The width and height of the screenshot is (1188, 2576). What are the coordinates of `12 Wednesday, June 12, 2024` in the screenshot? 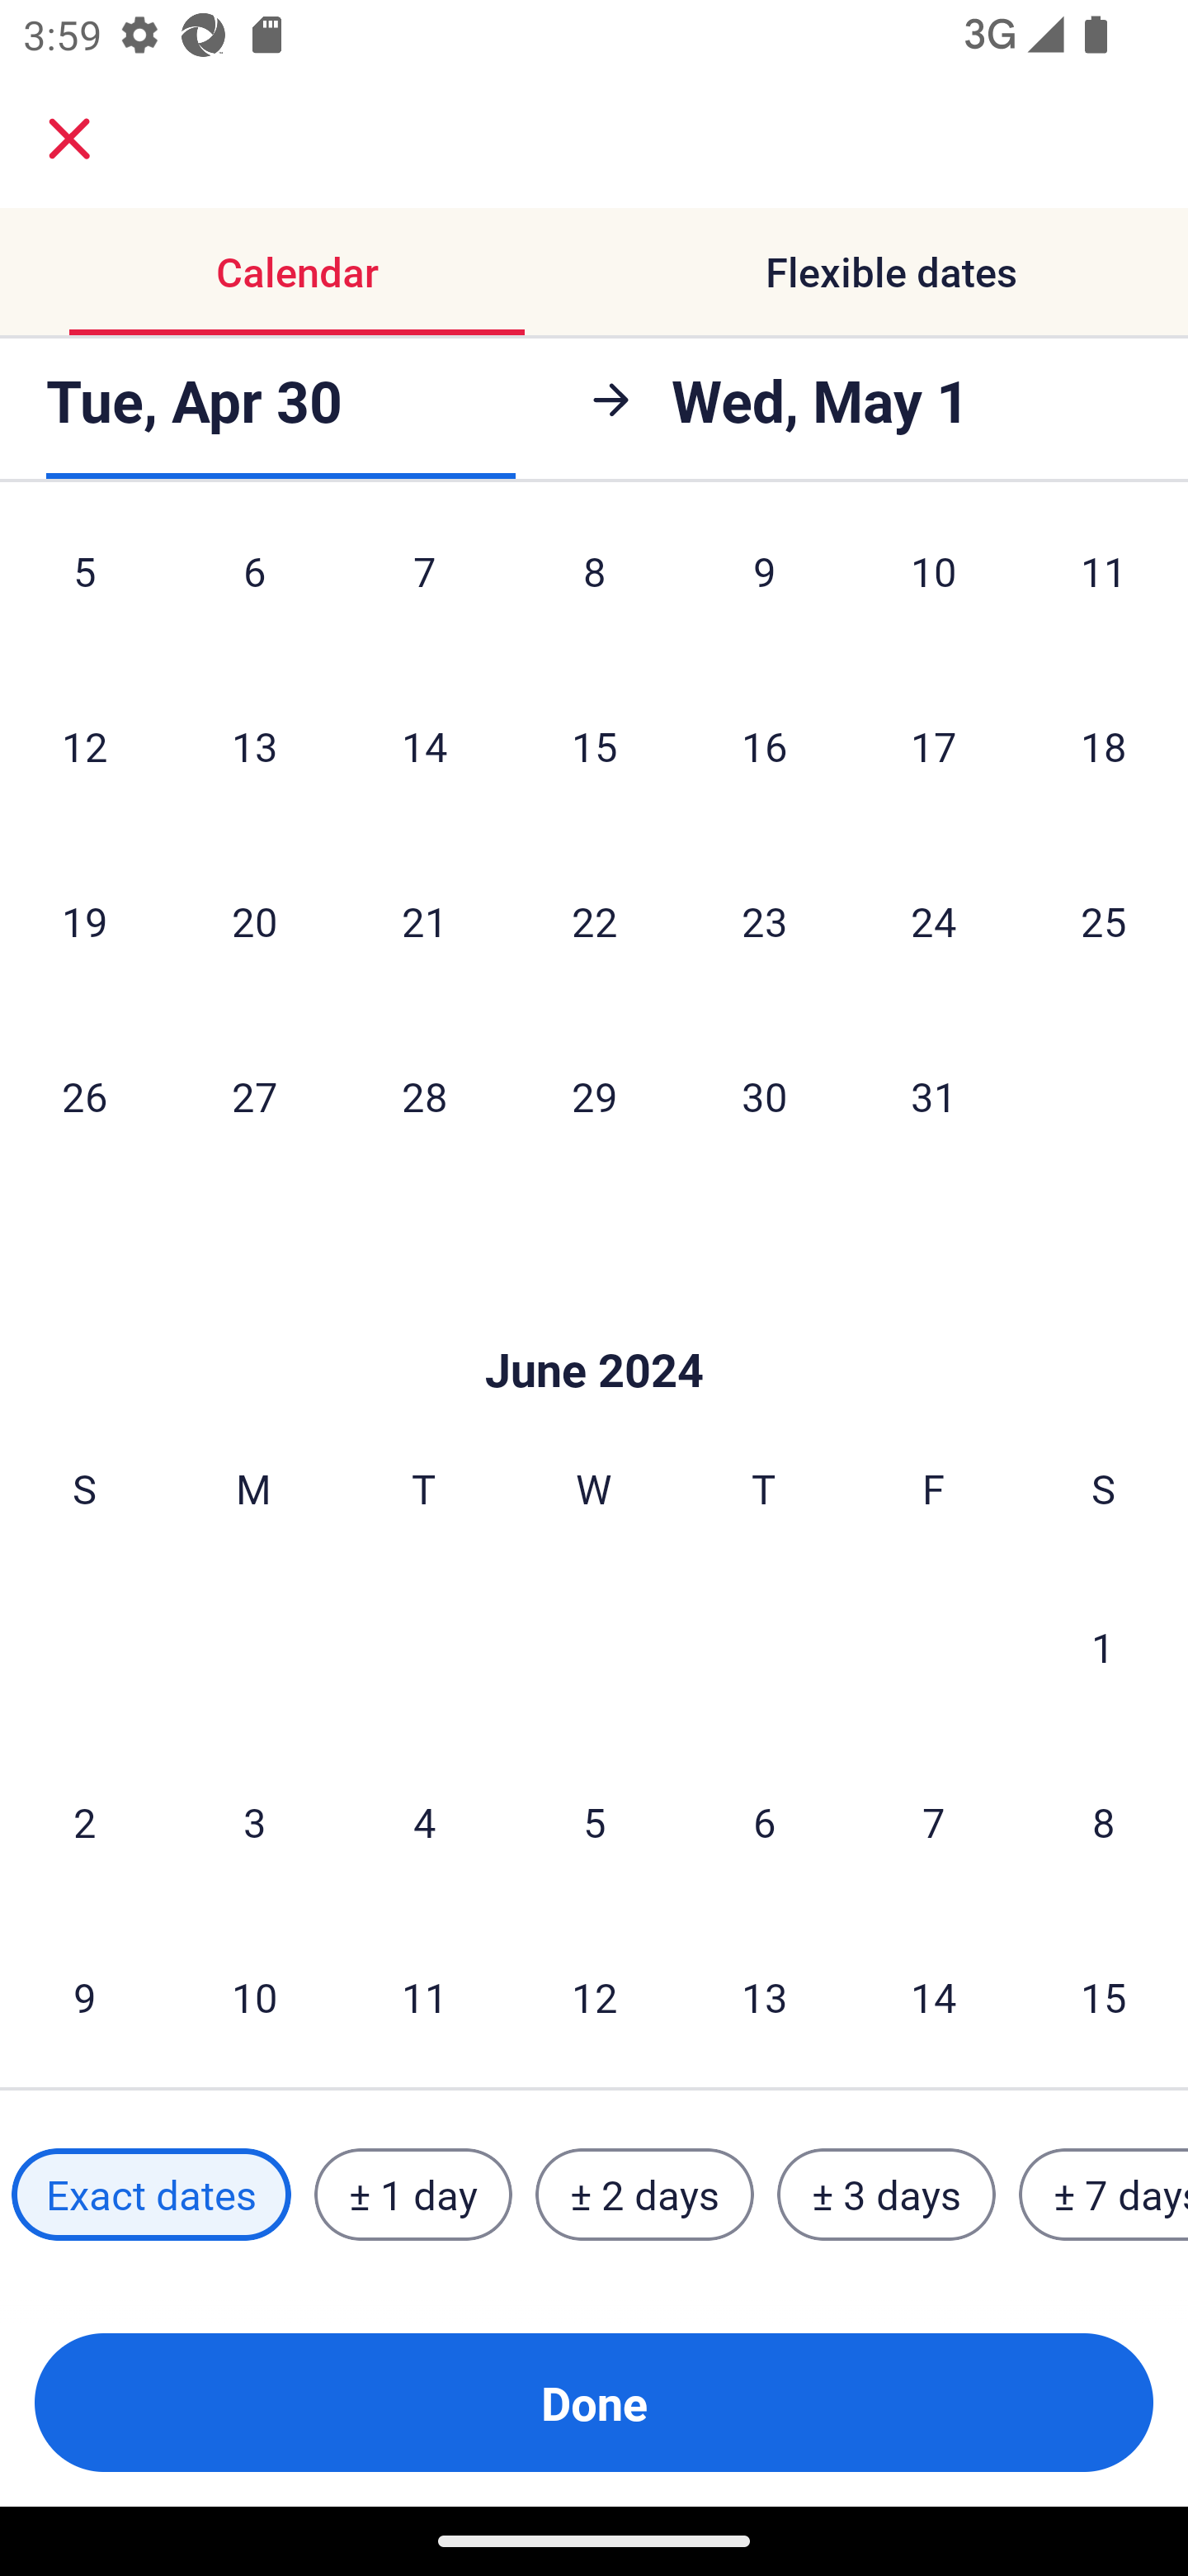 It's located at (594, 1996).